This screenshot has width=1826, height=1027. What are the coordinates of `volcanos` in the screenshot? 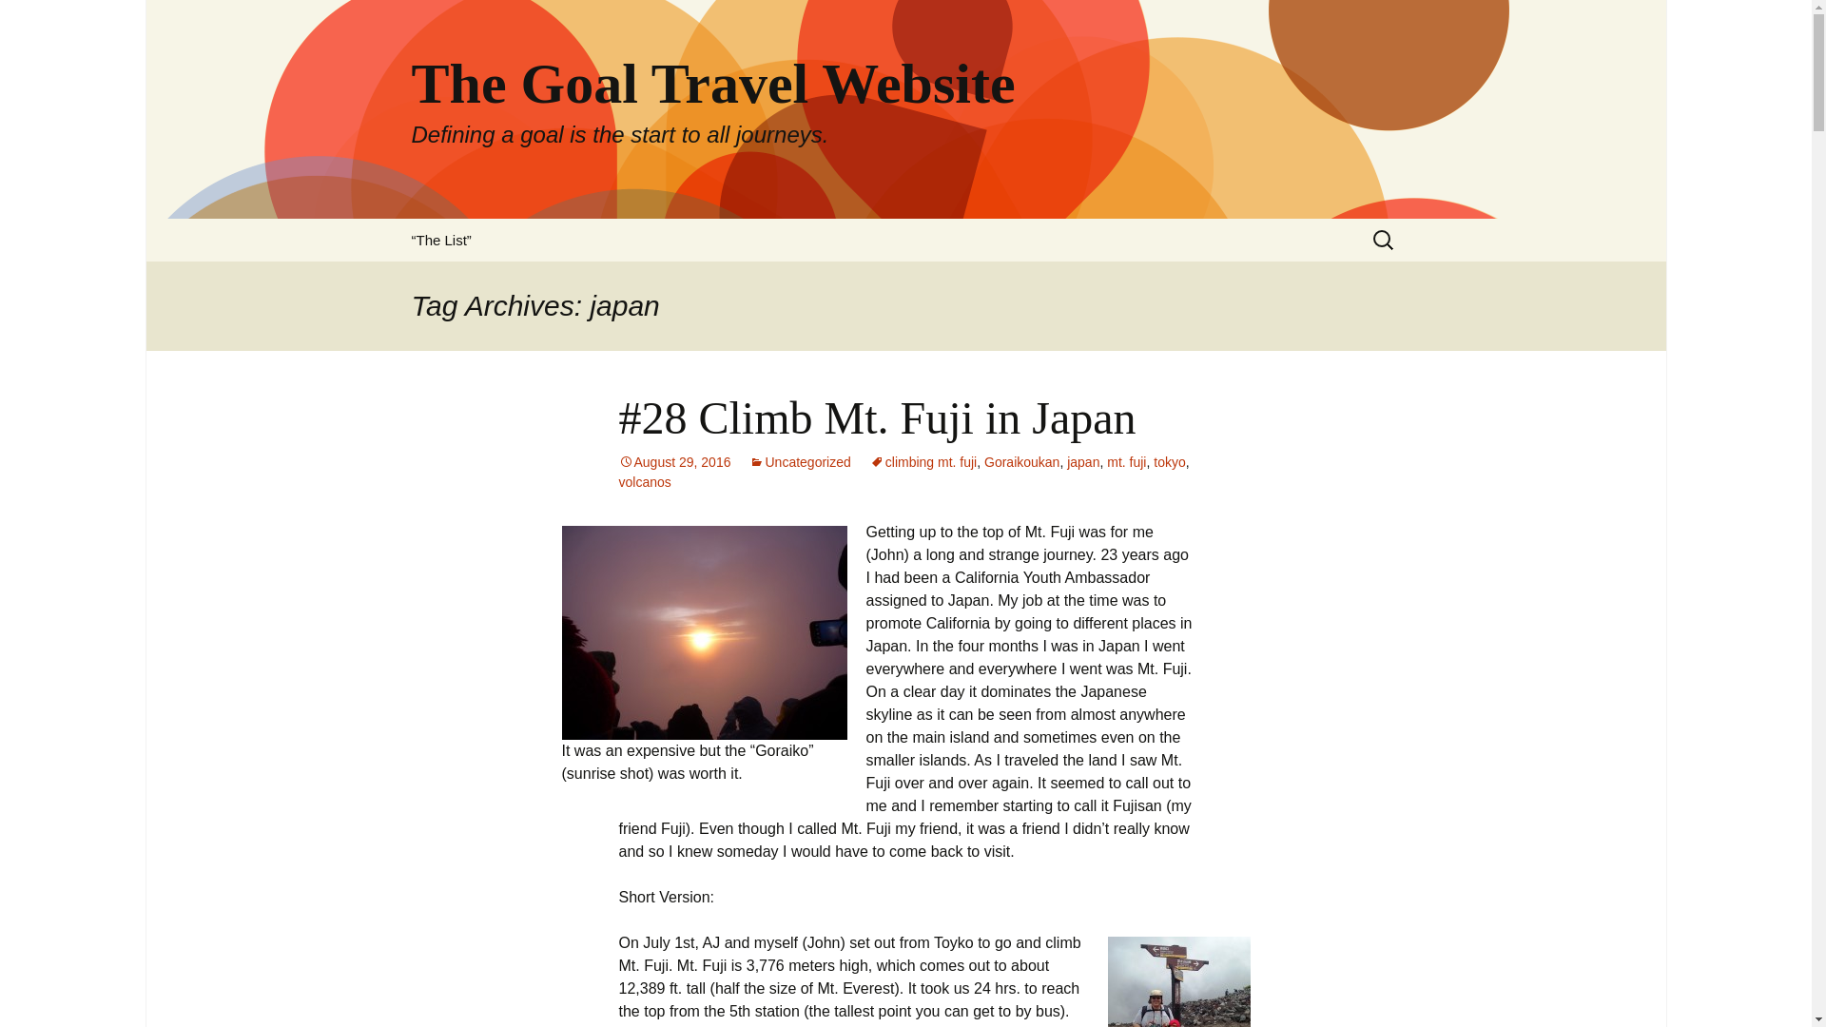 It's located at (644, 481).